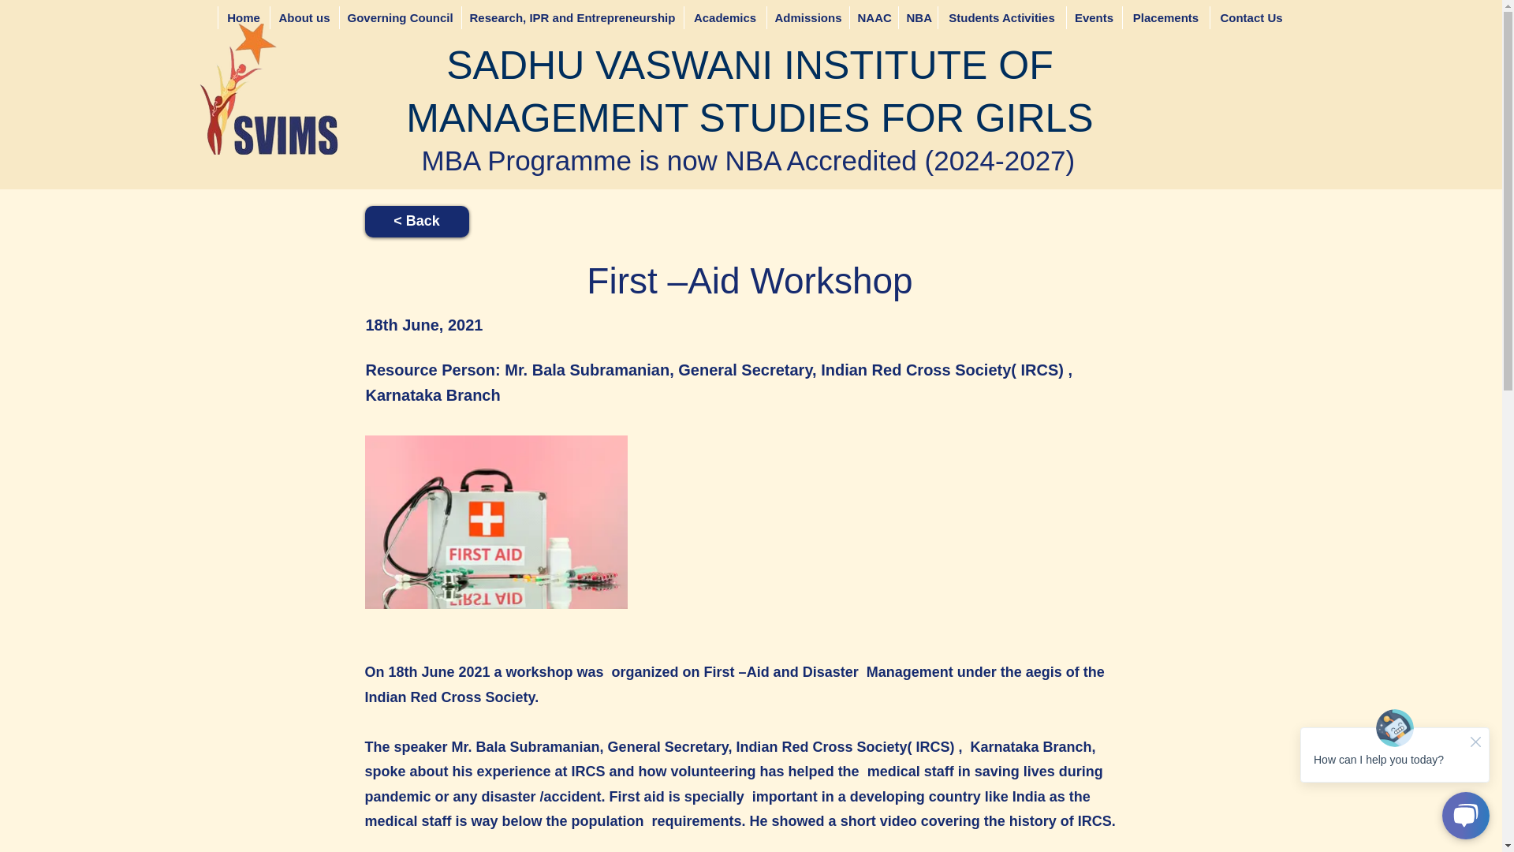 The image size is (1514, 852). I want to click on Governing Council, so click(401, 17).